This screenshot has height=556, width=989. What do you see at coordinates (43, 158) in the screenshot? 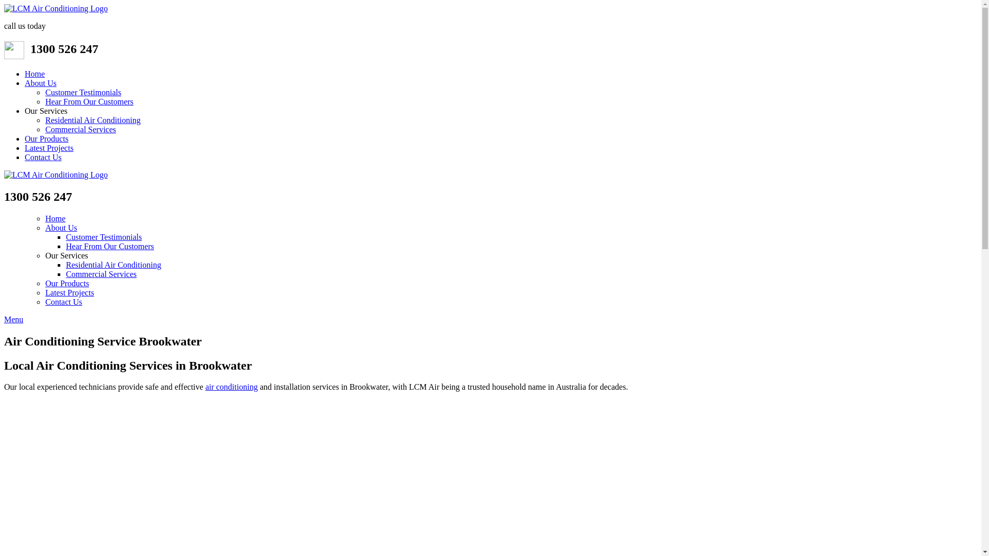
I see `Contact Us` at bounding box center [43, 158].